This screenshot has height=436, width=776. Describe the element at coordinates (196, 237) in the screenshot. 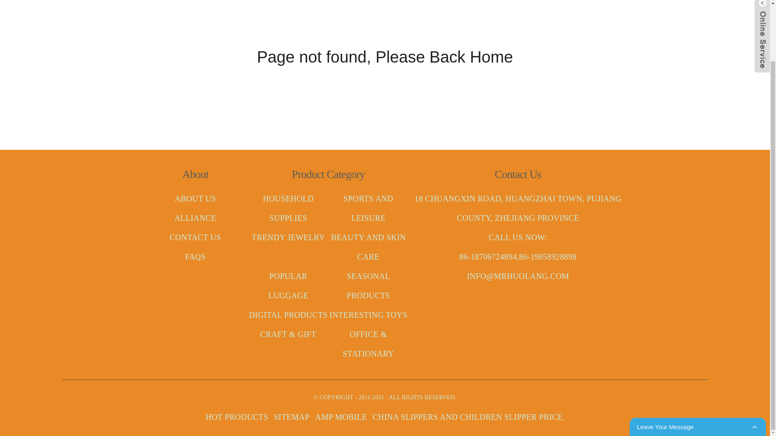

I see `CONTACT US` at that location.